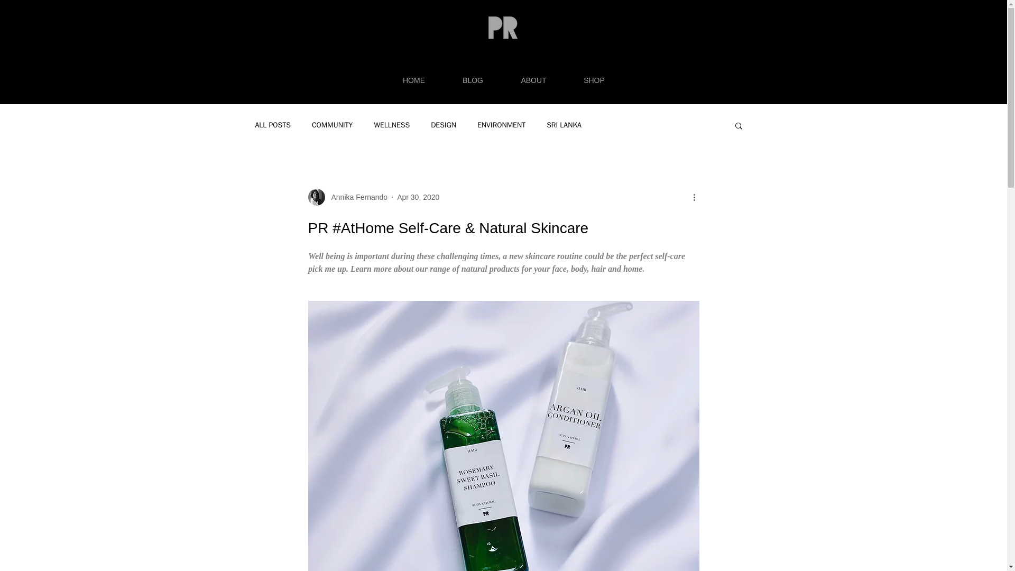  Describe the element at coordinates (501, 125) in the screenshot. I see `ENVIRONMENT` at that location.